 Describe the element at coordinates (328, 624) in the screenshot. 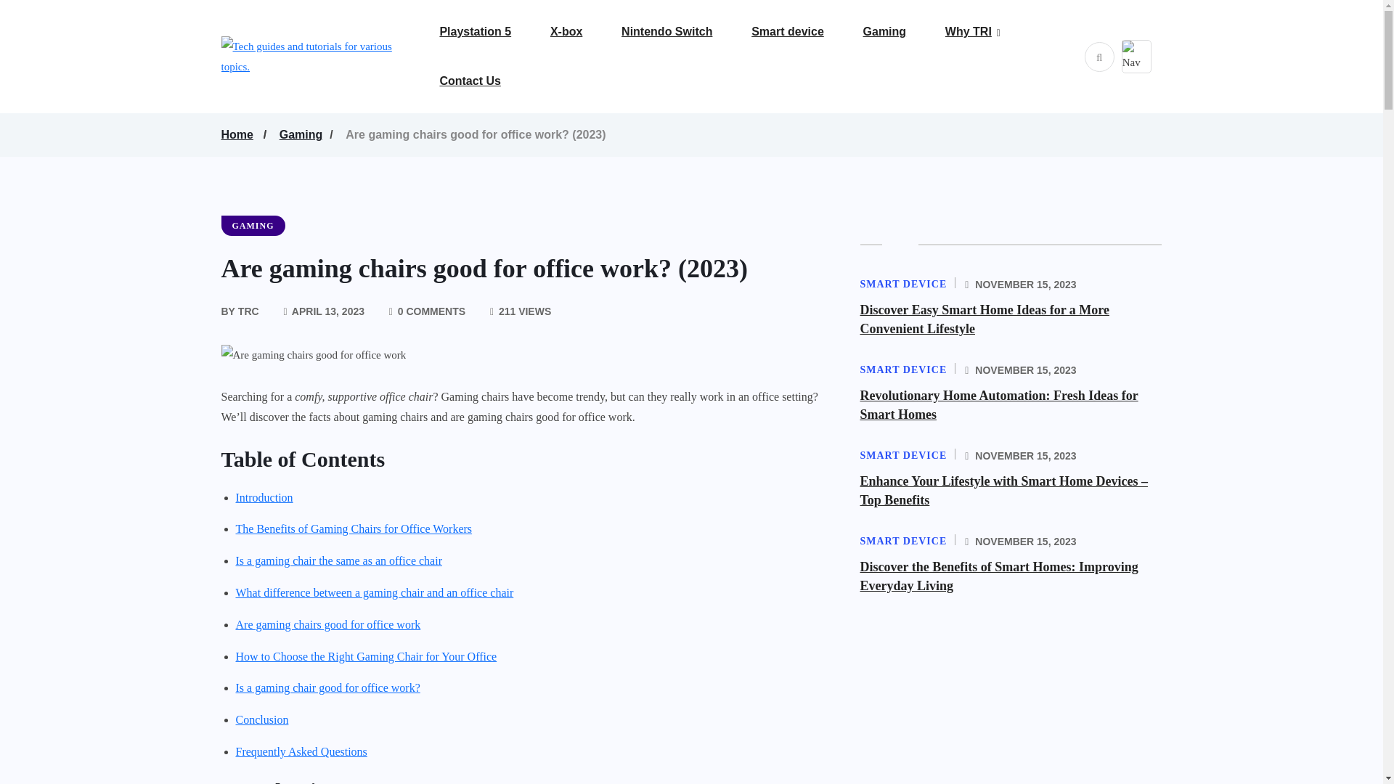

I see `Are gaming chairs good for office work` at that location.